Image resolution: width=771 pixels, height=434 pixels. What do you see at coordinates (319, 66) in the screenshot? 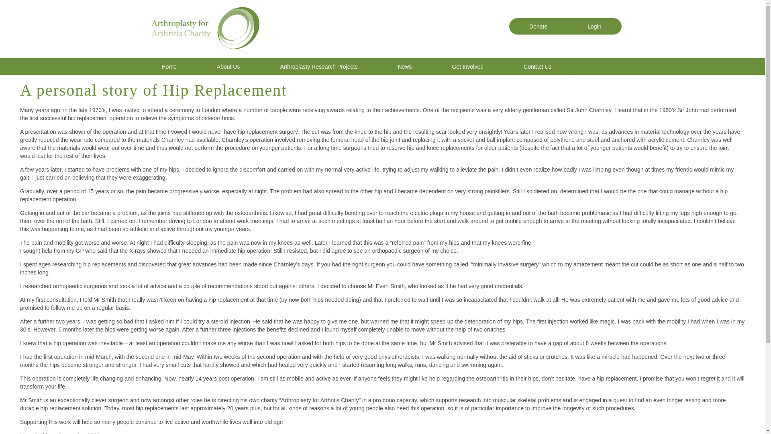
I see `Arthroplasty Research Projects` at bounding box center [319, 66].